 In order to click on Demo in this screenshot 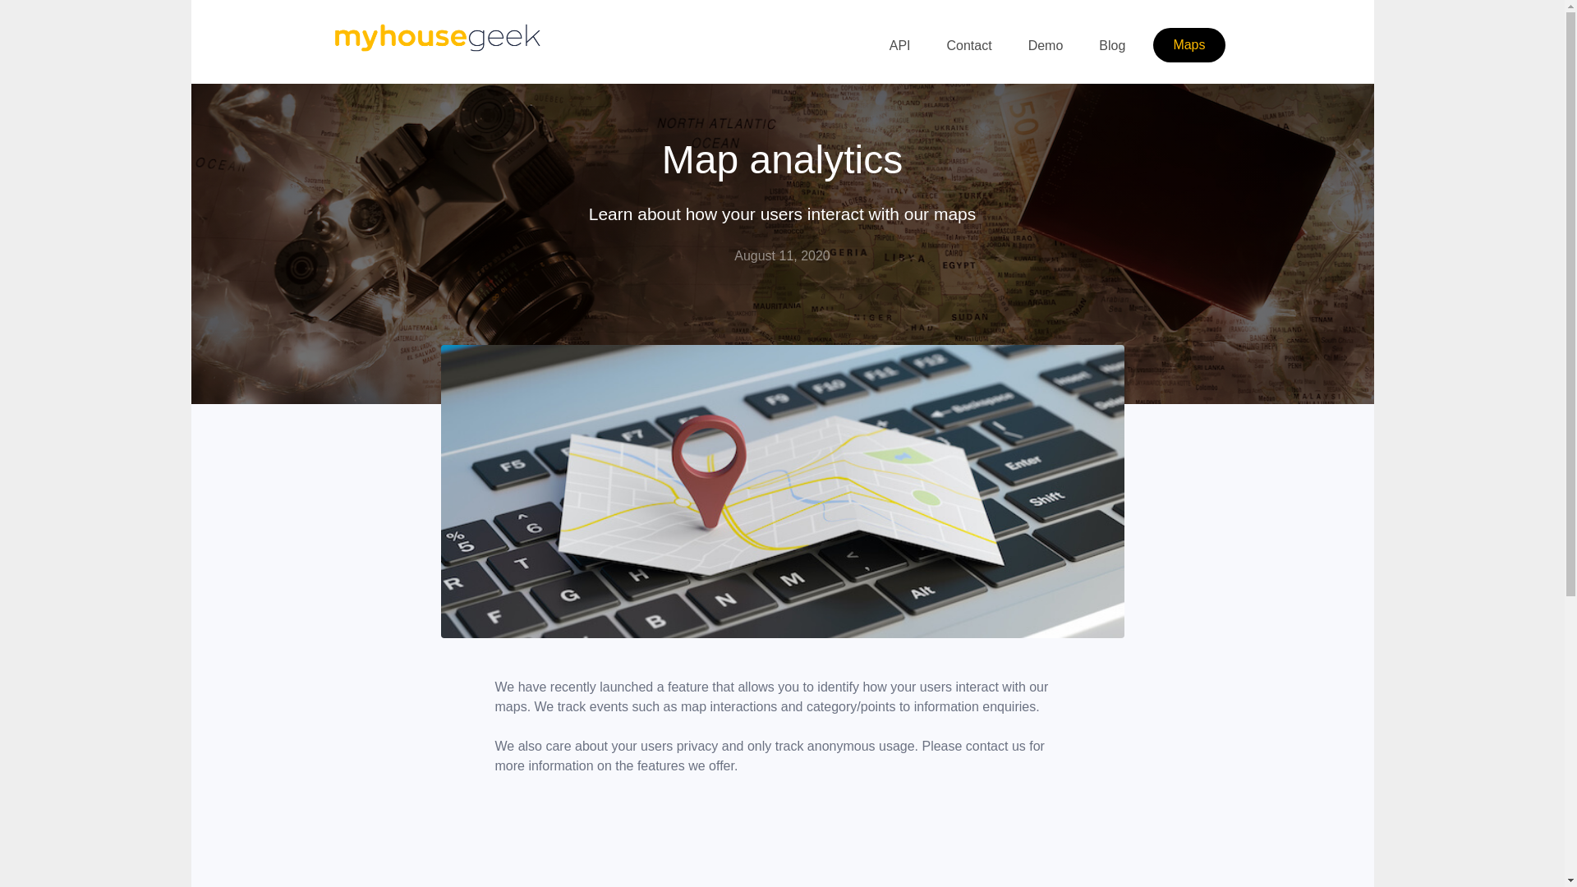, I will do `click(1046, 46)`.